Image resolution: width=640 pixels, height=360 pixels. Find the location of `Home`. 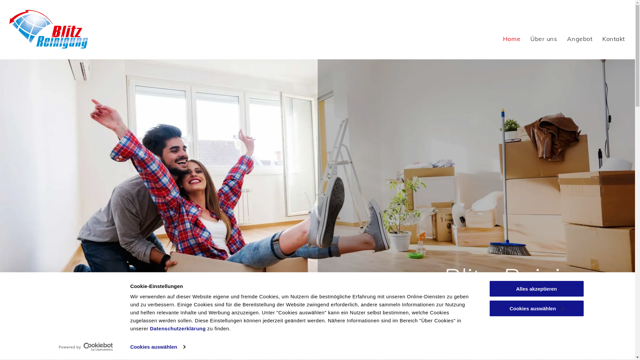

Home is located at coordinates (512, 39).